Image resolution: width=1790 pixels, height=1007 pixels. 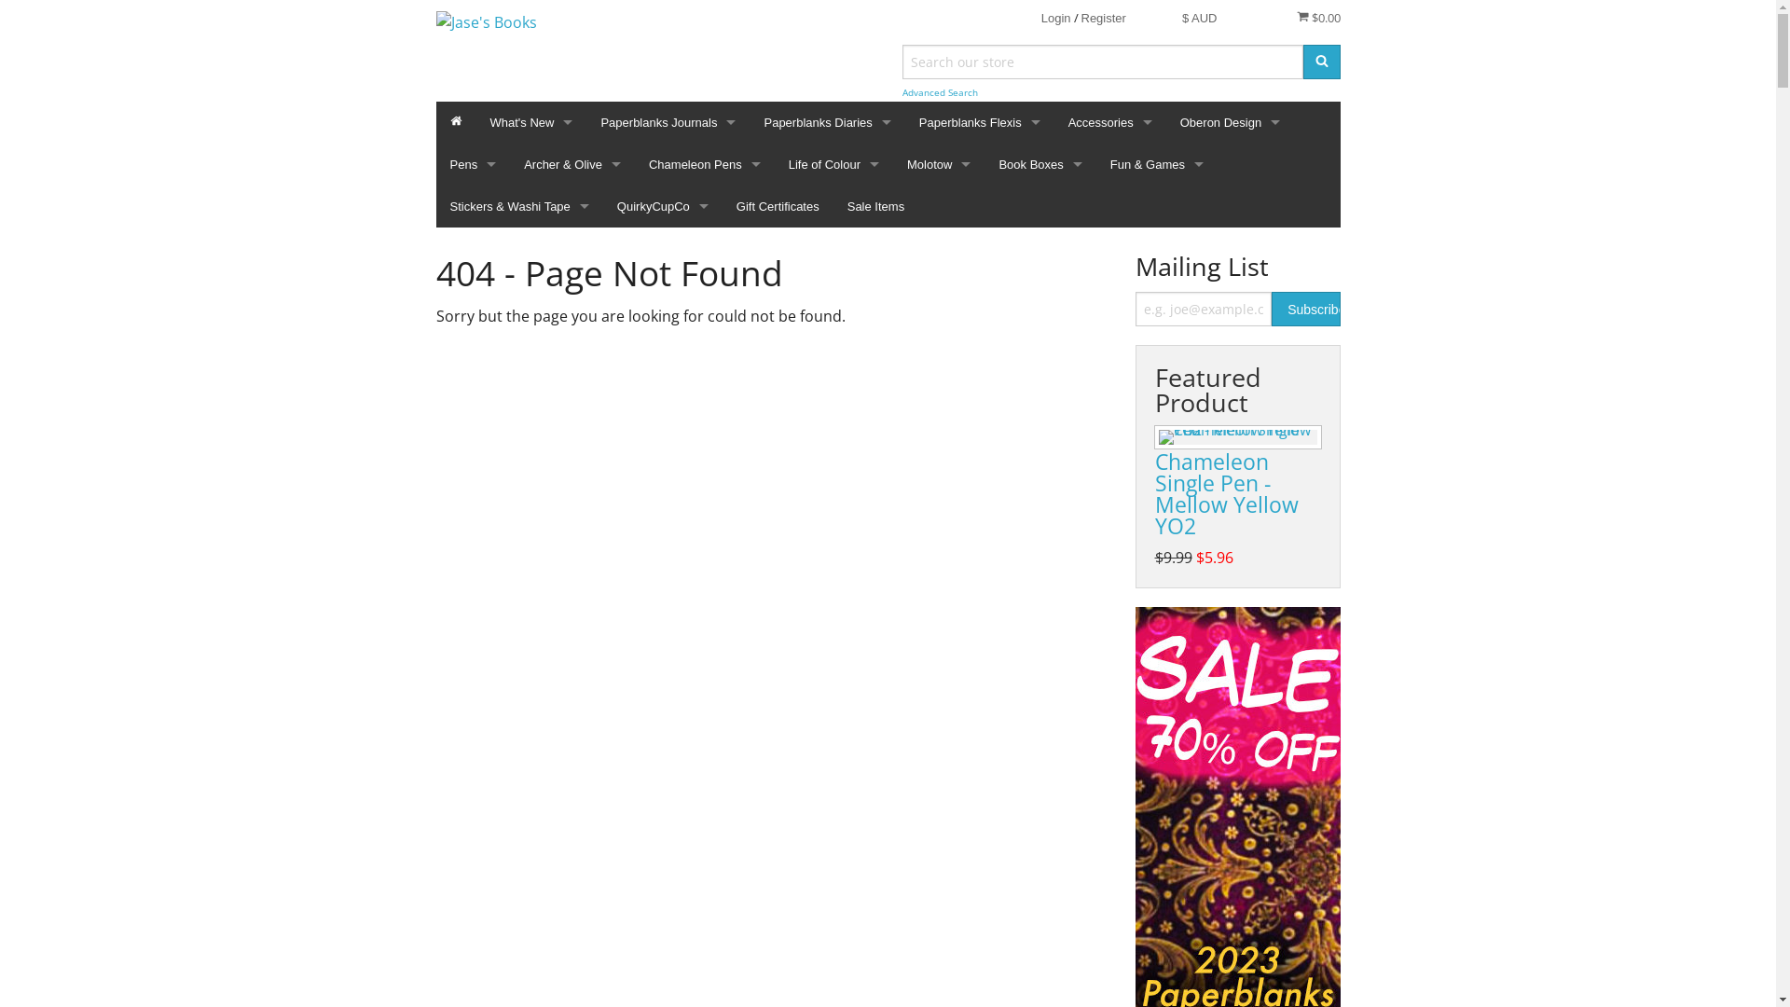 What do you see at coordinates (705, 481) in the screenshot?
I see `Pen Sets` at bounding box center [705, 481].